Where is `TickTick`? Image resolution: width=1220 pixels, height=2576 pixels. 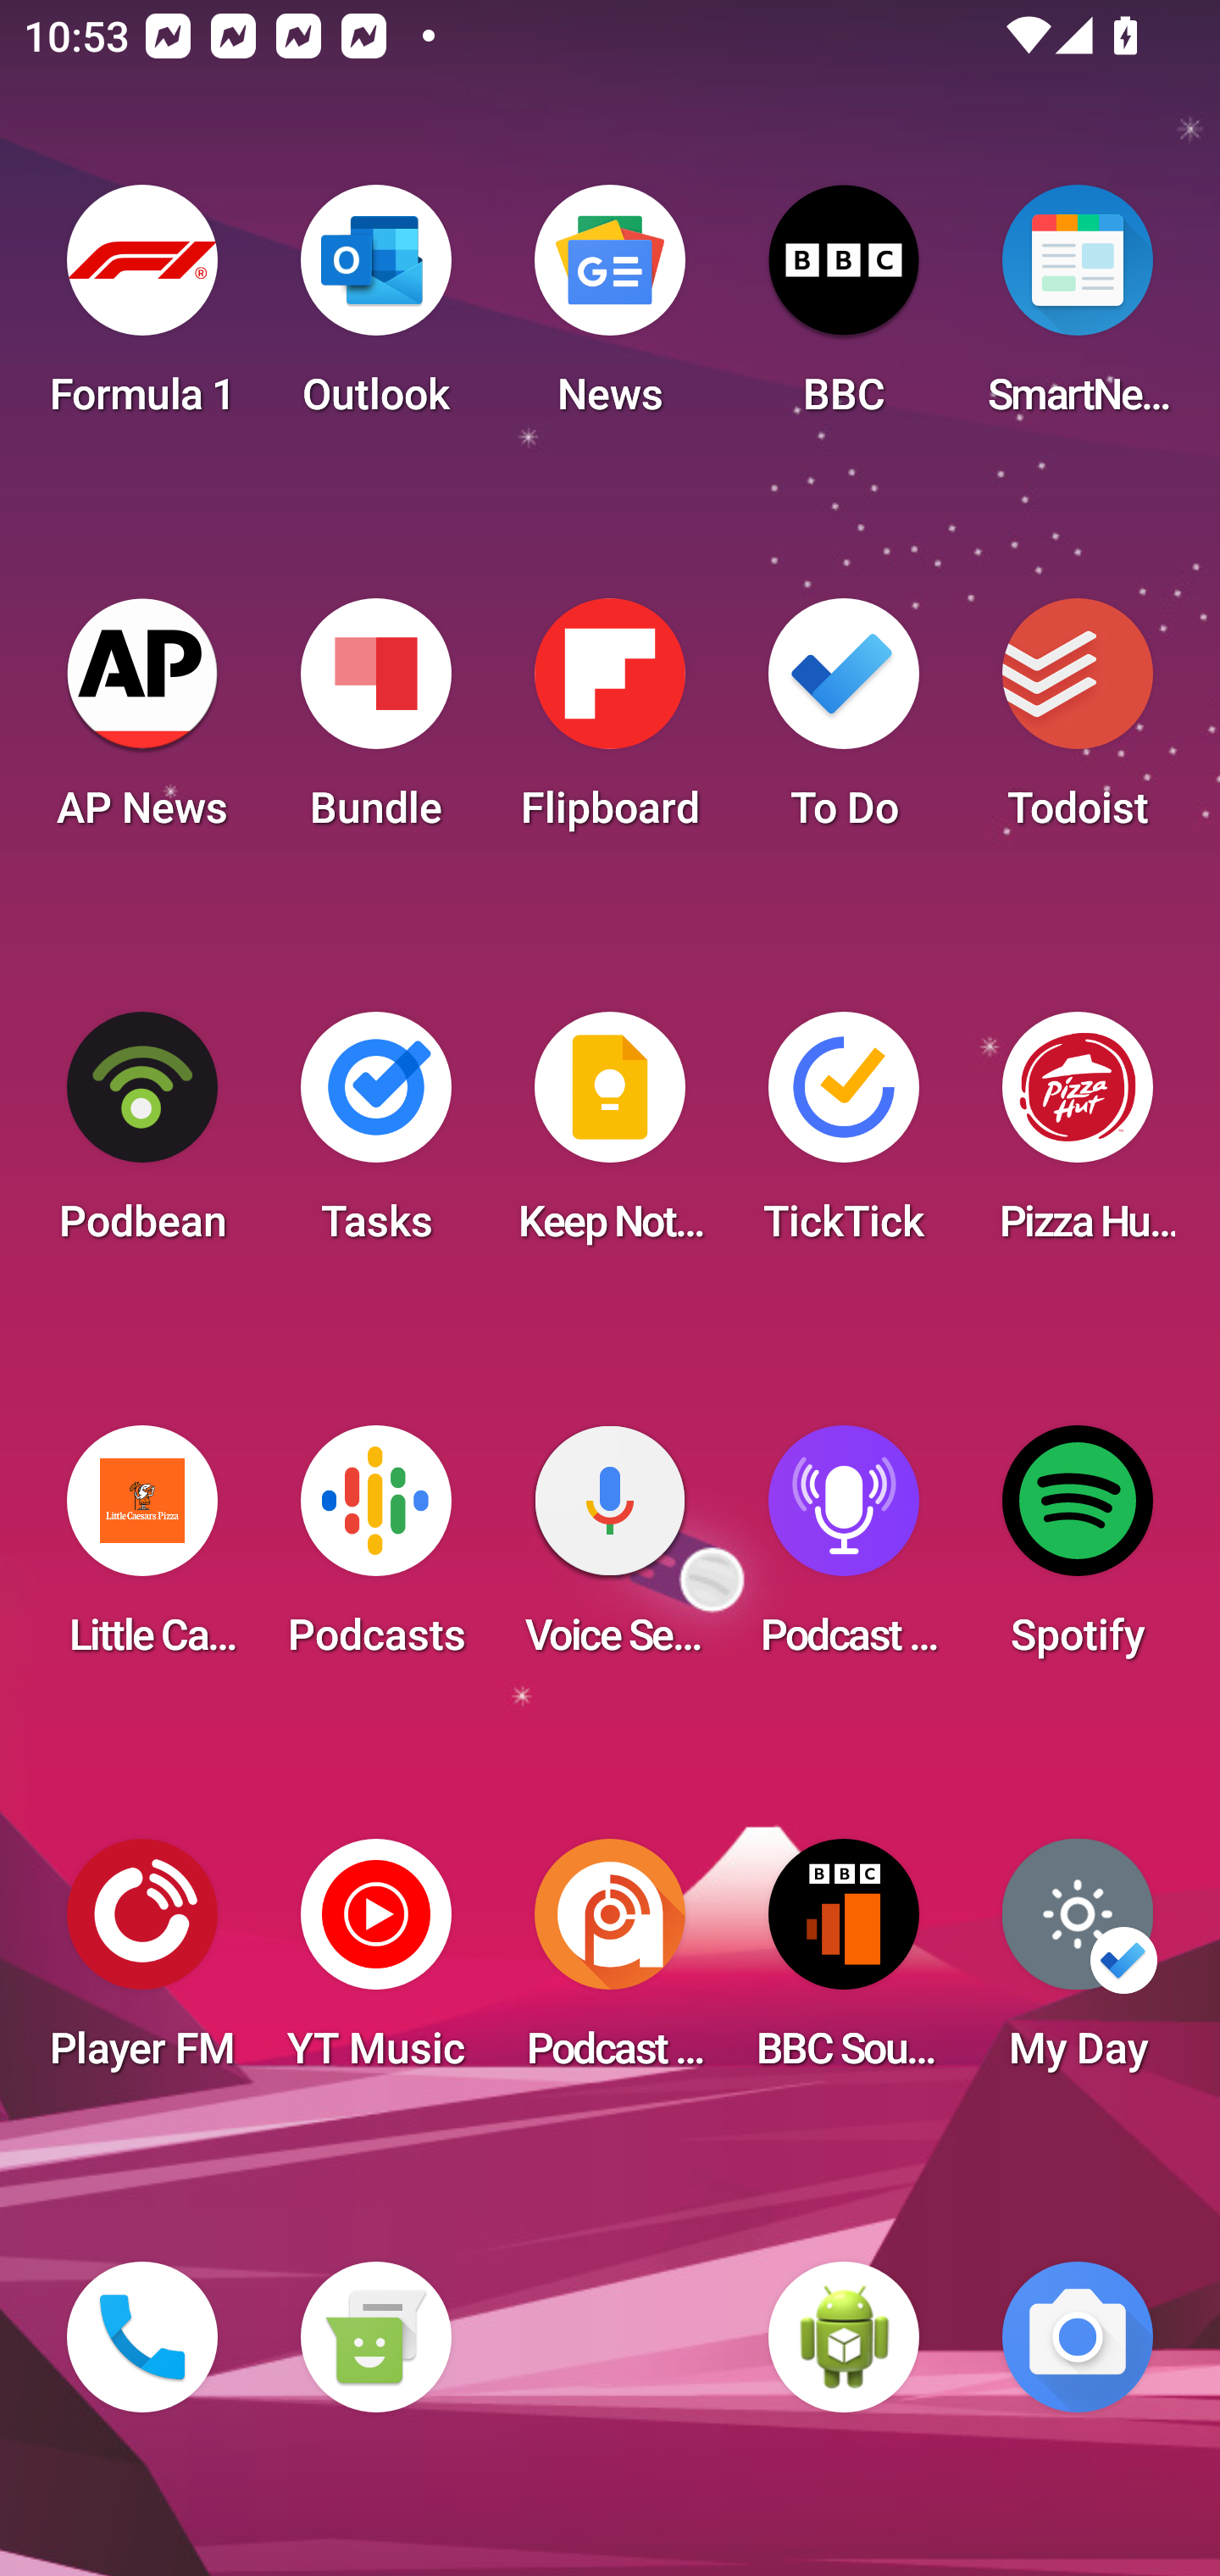 TickTick is located at coordinates (844, 1137).